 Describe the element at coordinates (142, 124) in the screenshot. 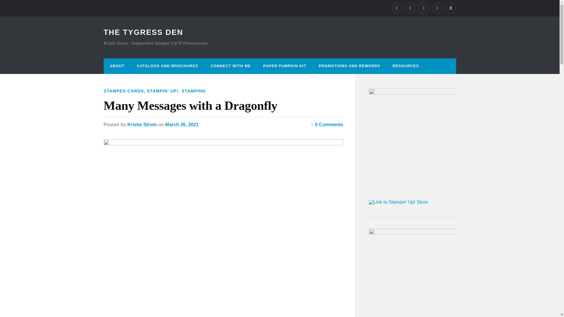

I see `Kristie Strum` at that location.